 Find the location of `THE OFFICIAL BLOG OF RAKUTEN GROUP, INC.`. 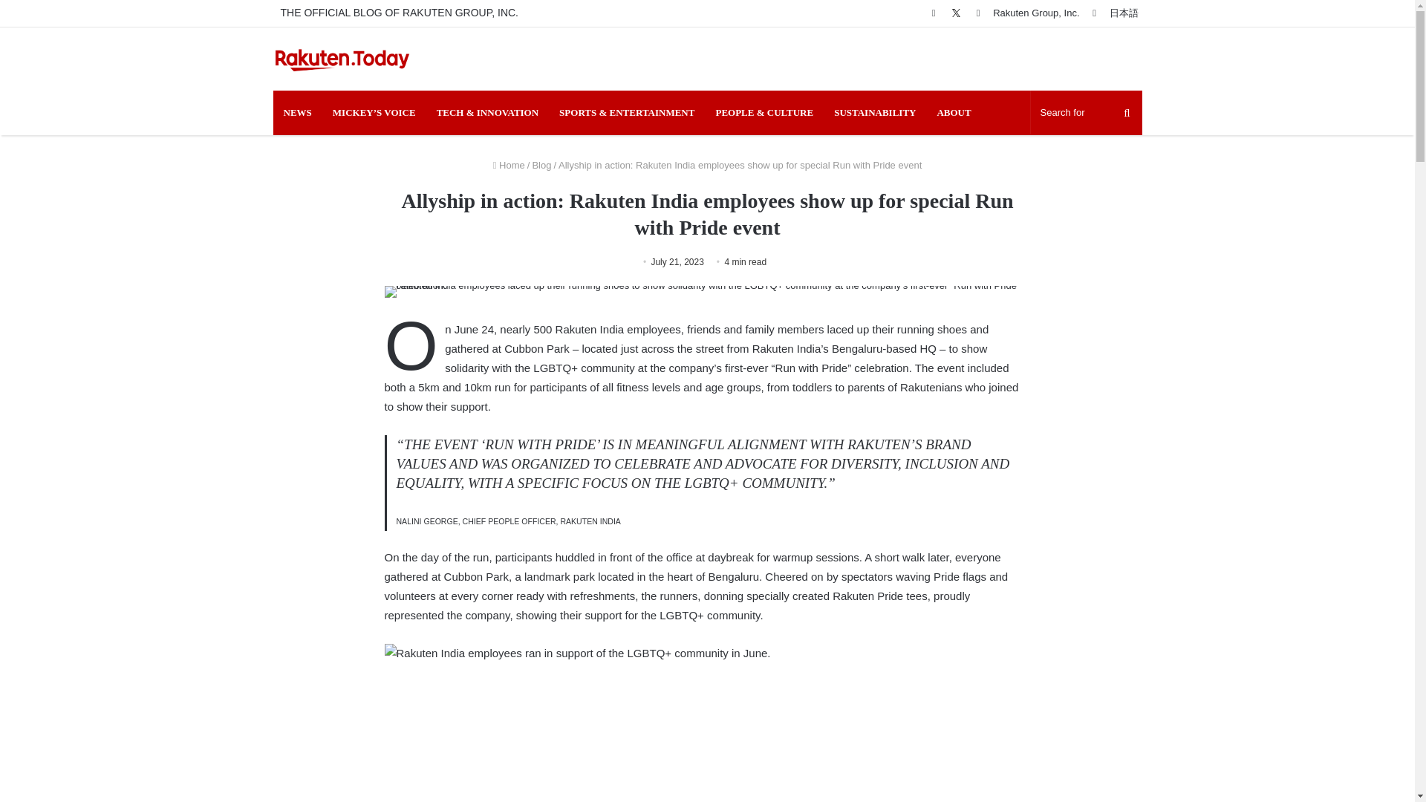

THE OFFICIAL BLOG OF RAKUTEN GROUP, INC. is located at coordinates (400, 13).